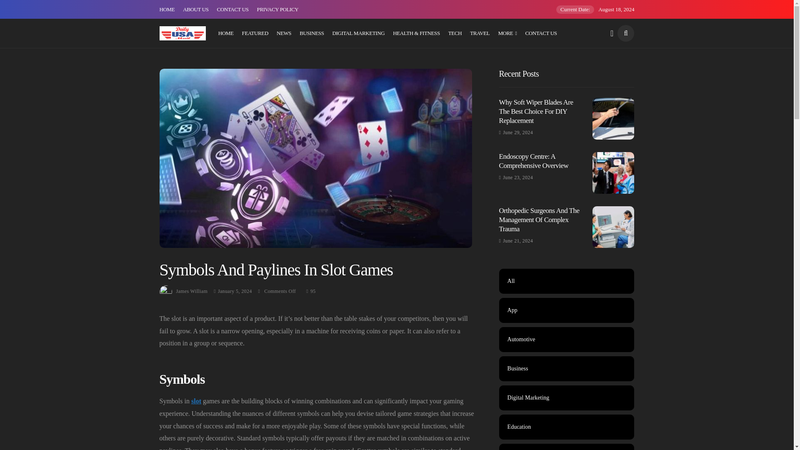 The height and width of the screenshot is (450, 800). I want to click on Posts by James William, so click(192, 291).